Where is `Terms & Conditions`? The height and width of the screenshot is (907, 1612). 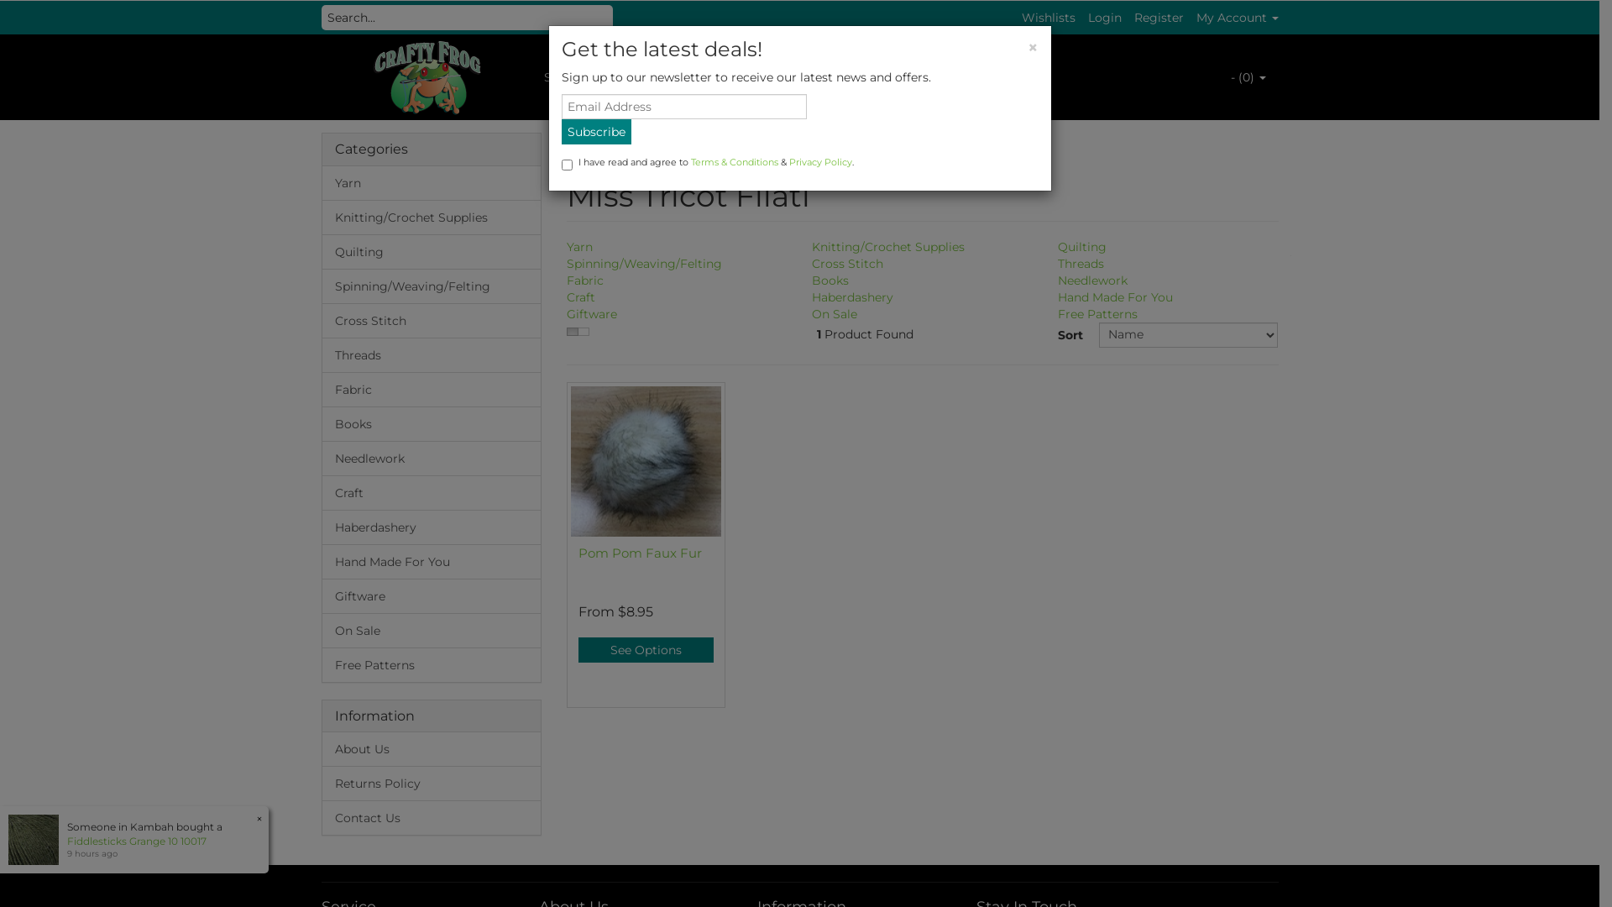 Terms & Conditions is located at coordinates (734, 162).